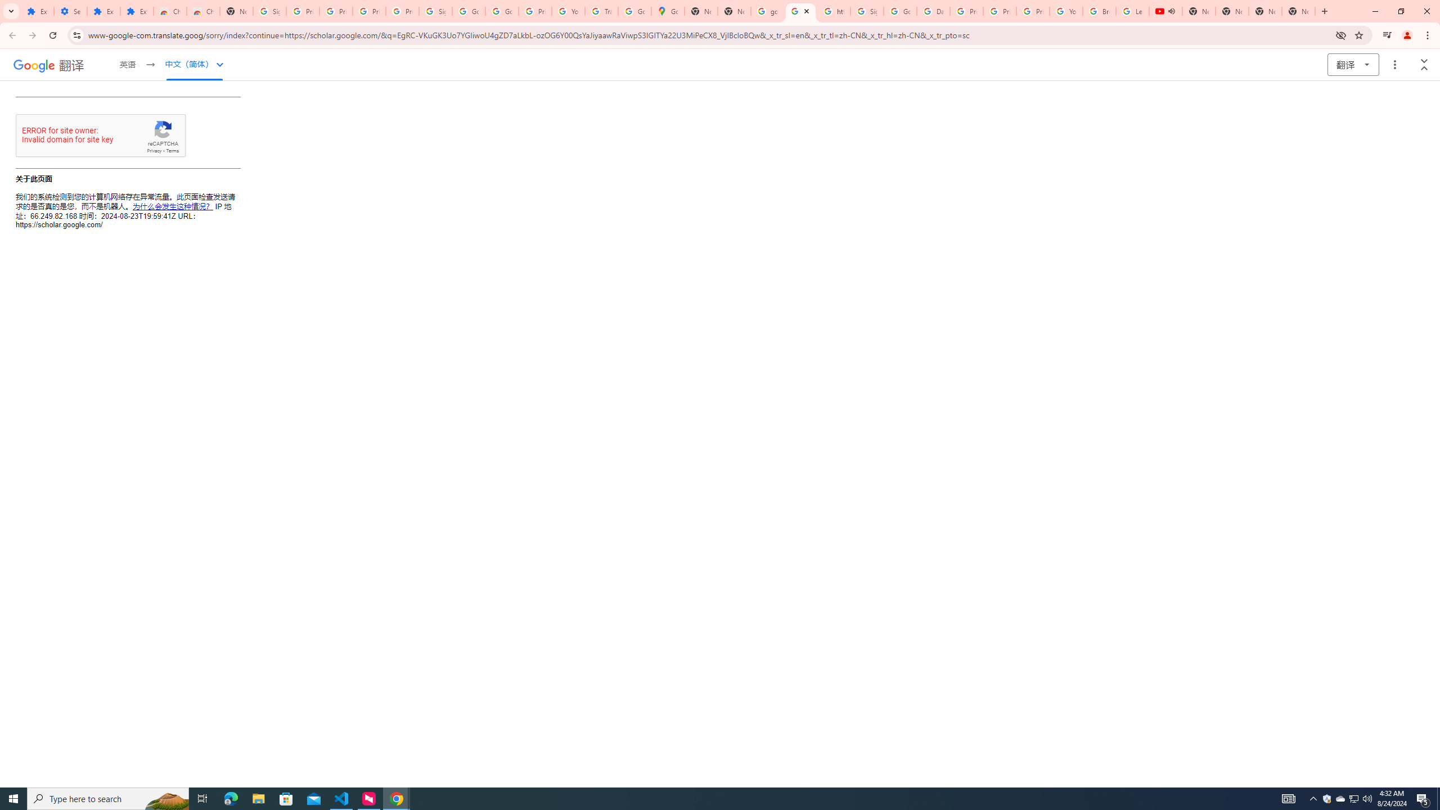 The image size is (1440, 810). What do you see at coordinates (136, 11) in the screenshot?
I see `Extensions` at bounding box center [136, 11].